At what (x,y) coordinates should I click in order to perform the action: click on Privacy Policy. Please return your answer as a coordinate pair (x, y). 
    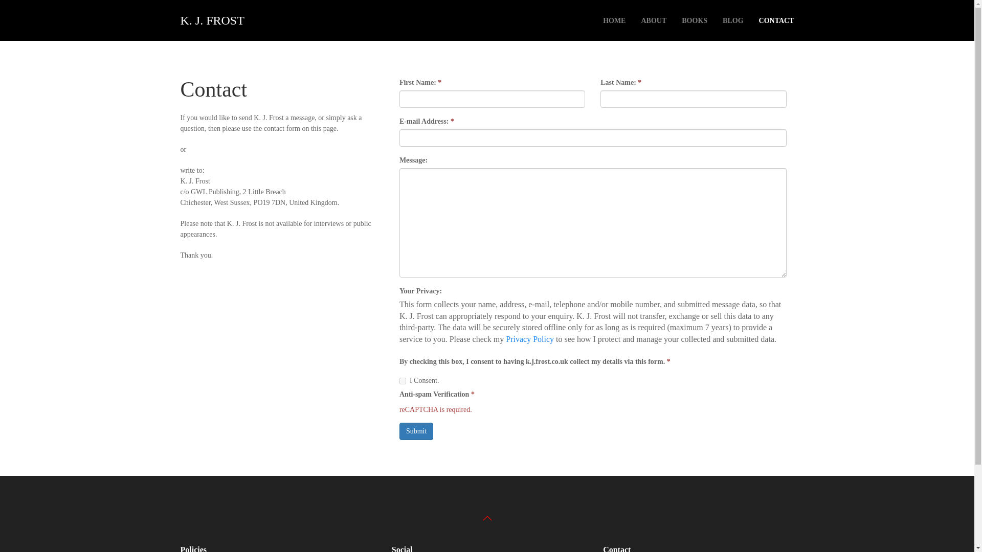
    Looking at the image, I should click on (529, 338).